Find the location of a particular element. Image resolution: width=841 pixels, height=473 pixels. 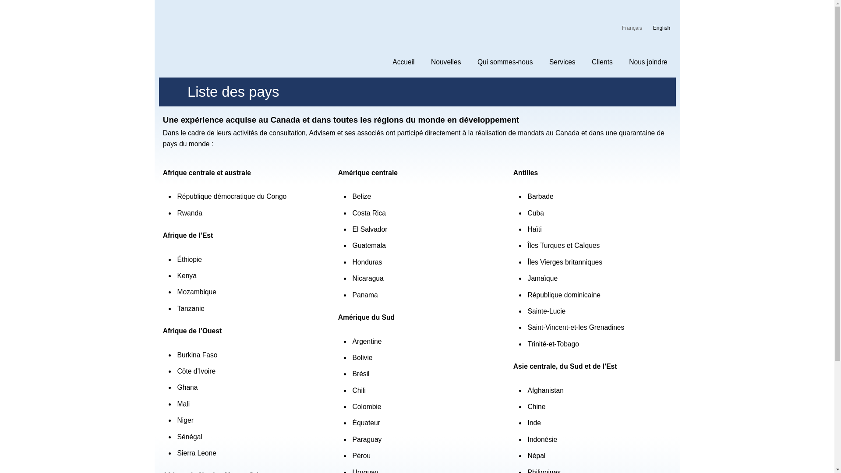

Accueil is located at coordinates (404, 62).